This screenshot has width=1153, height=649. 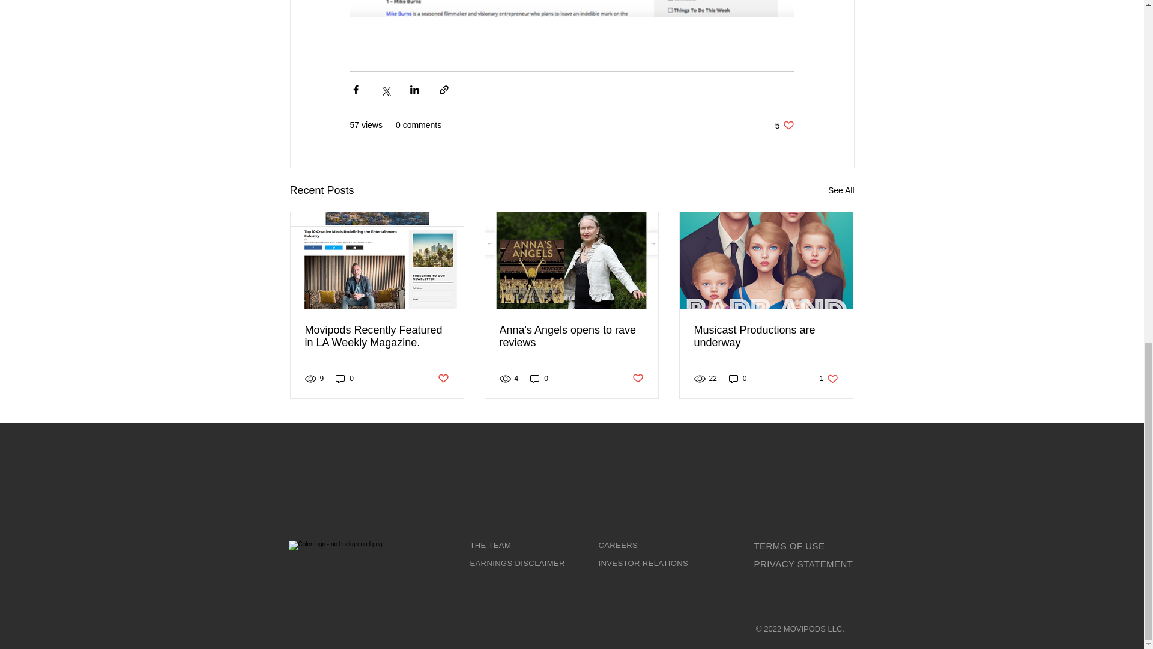 I want to click on PRIVACY STATEMENT, so click(x=784, y=125).